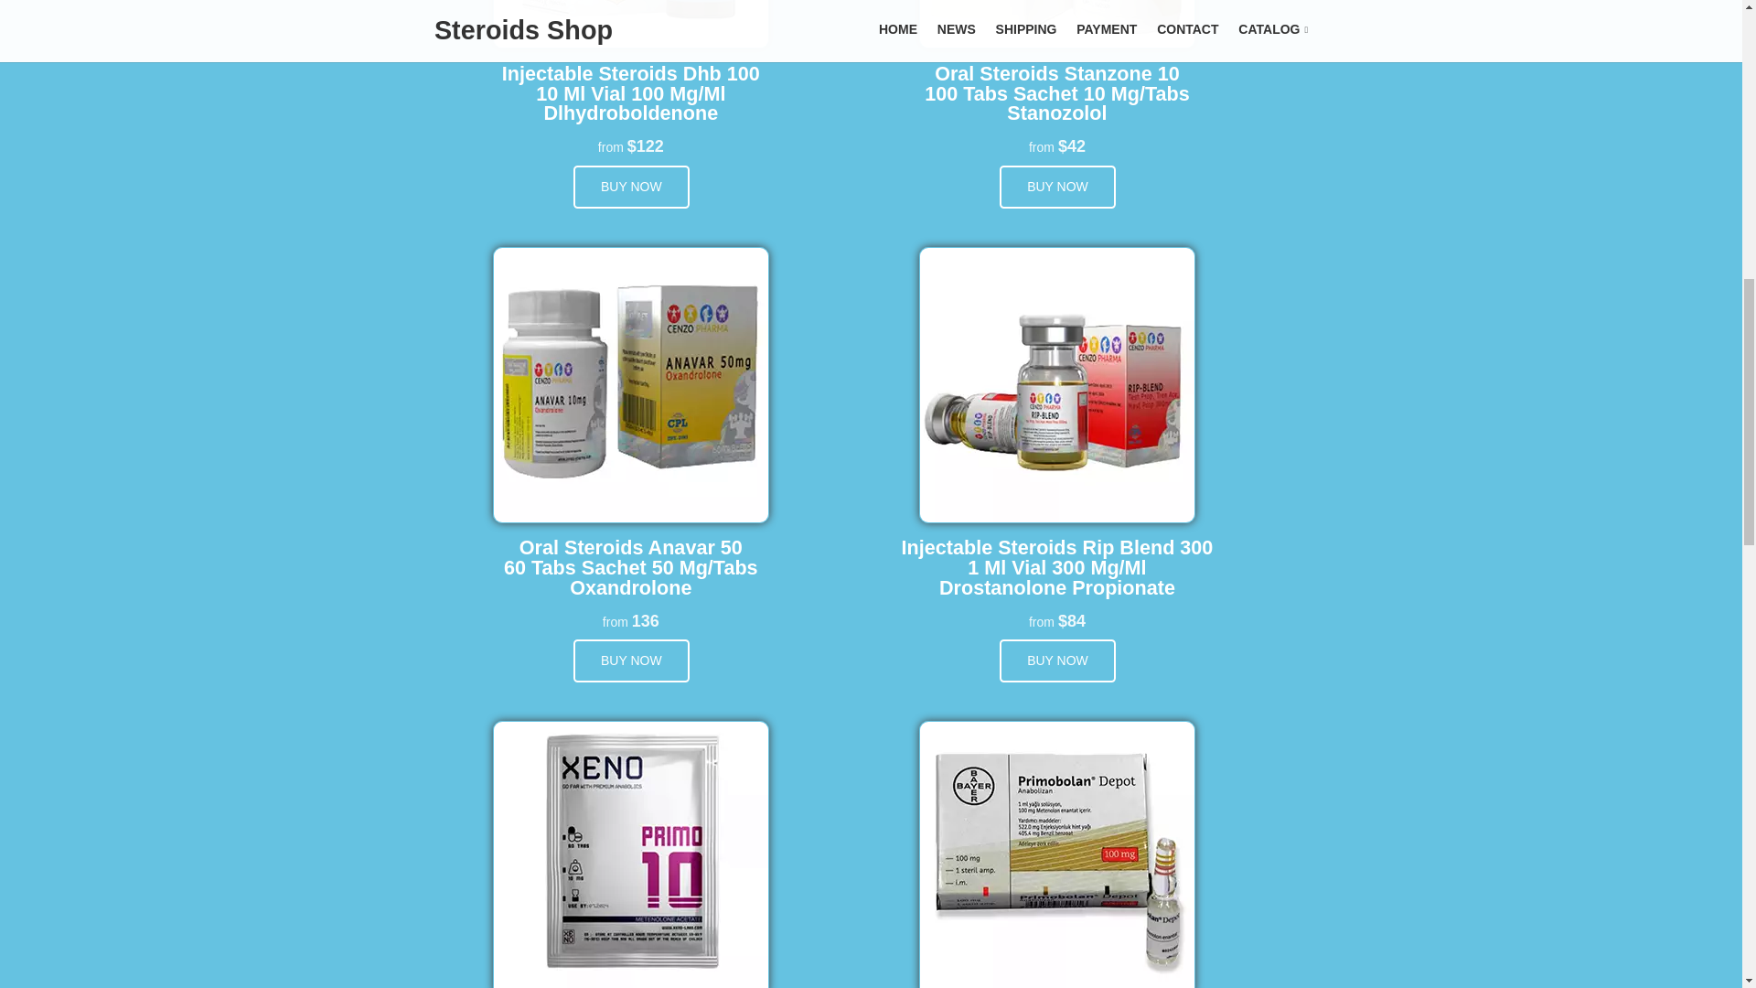 The image size is (1756, 988). I want to click on BUY NOW, so click(631, 187).